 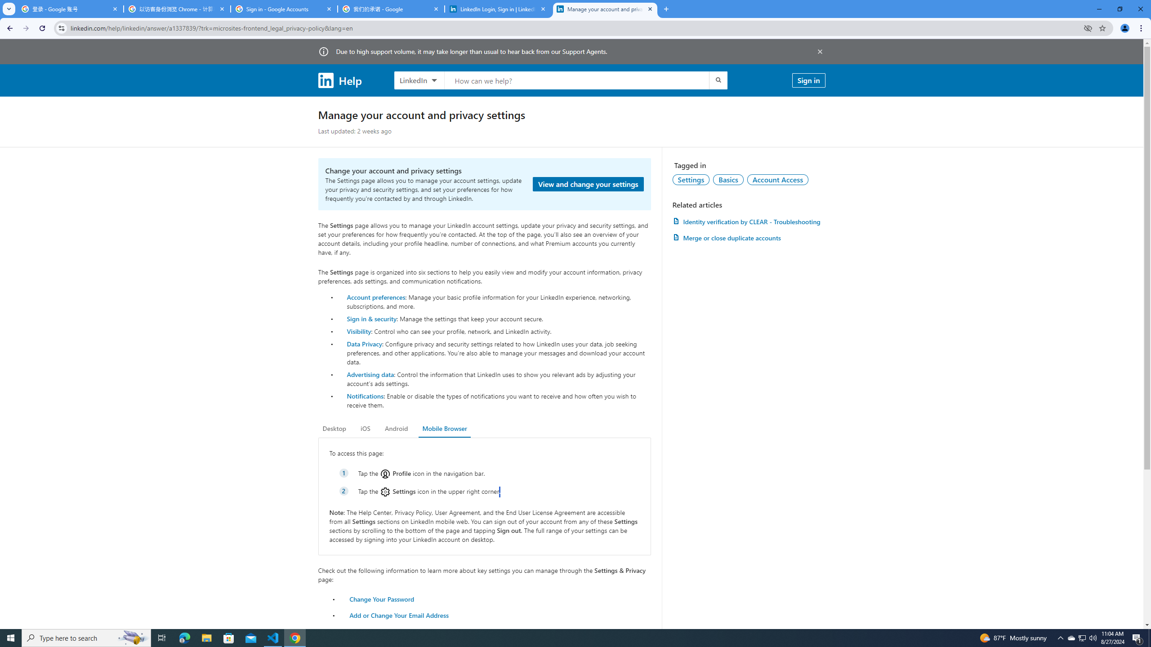 I want to click on AutomationID: article-link-a1337200, so click(x=749, y=238).